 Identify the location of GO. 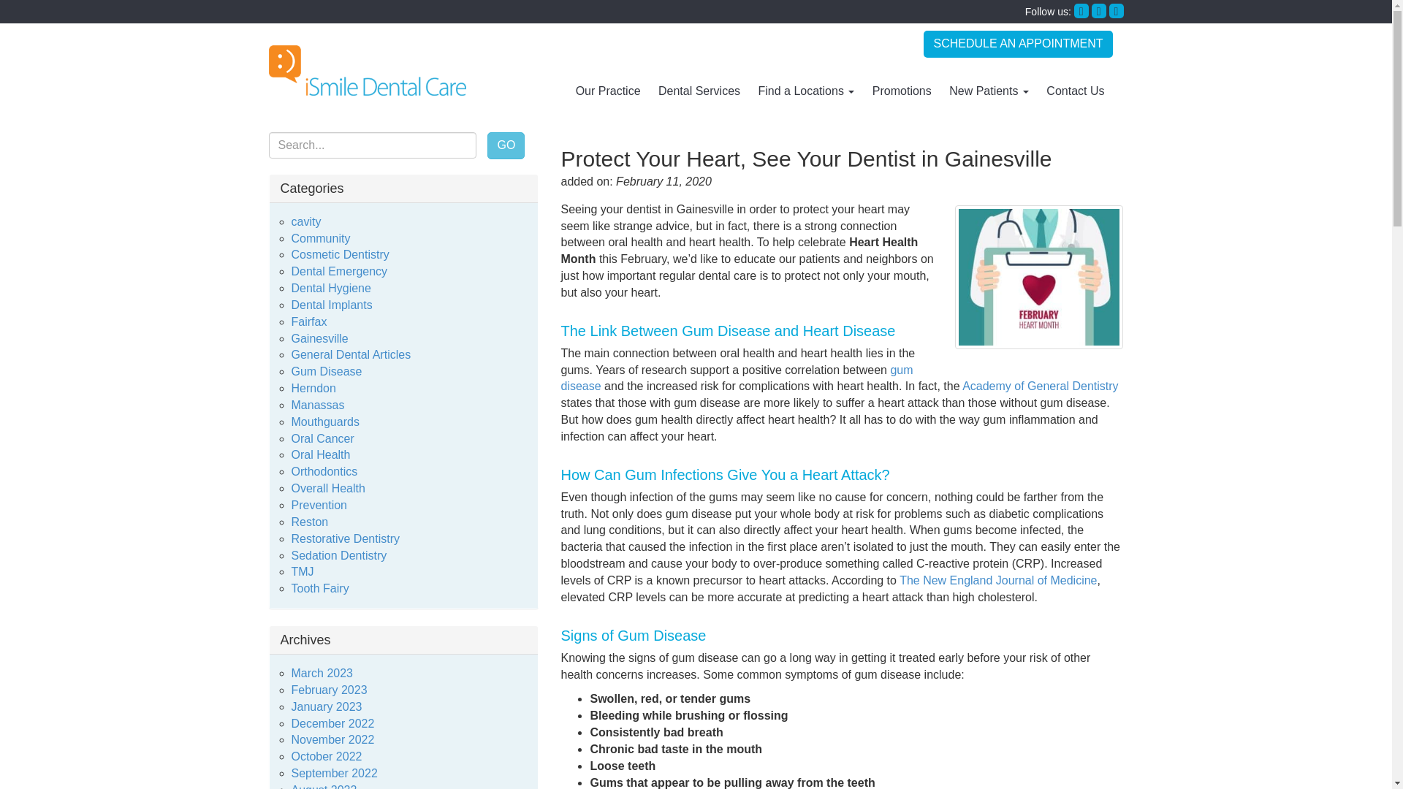
(506, 146).